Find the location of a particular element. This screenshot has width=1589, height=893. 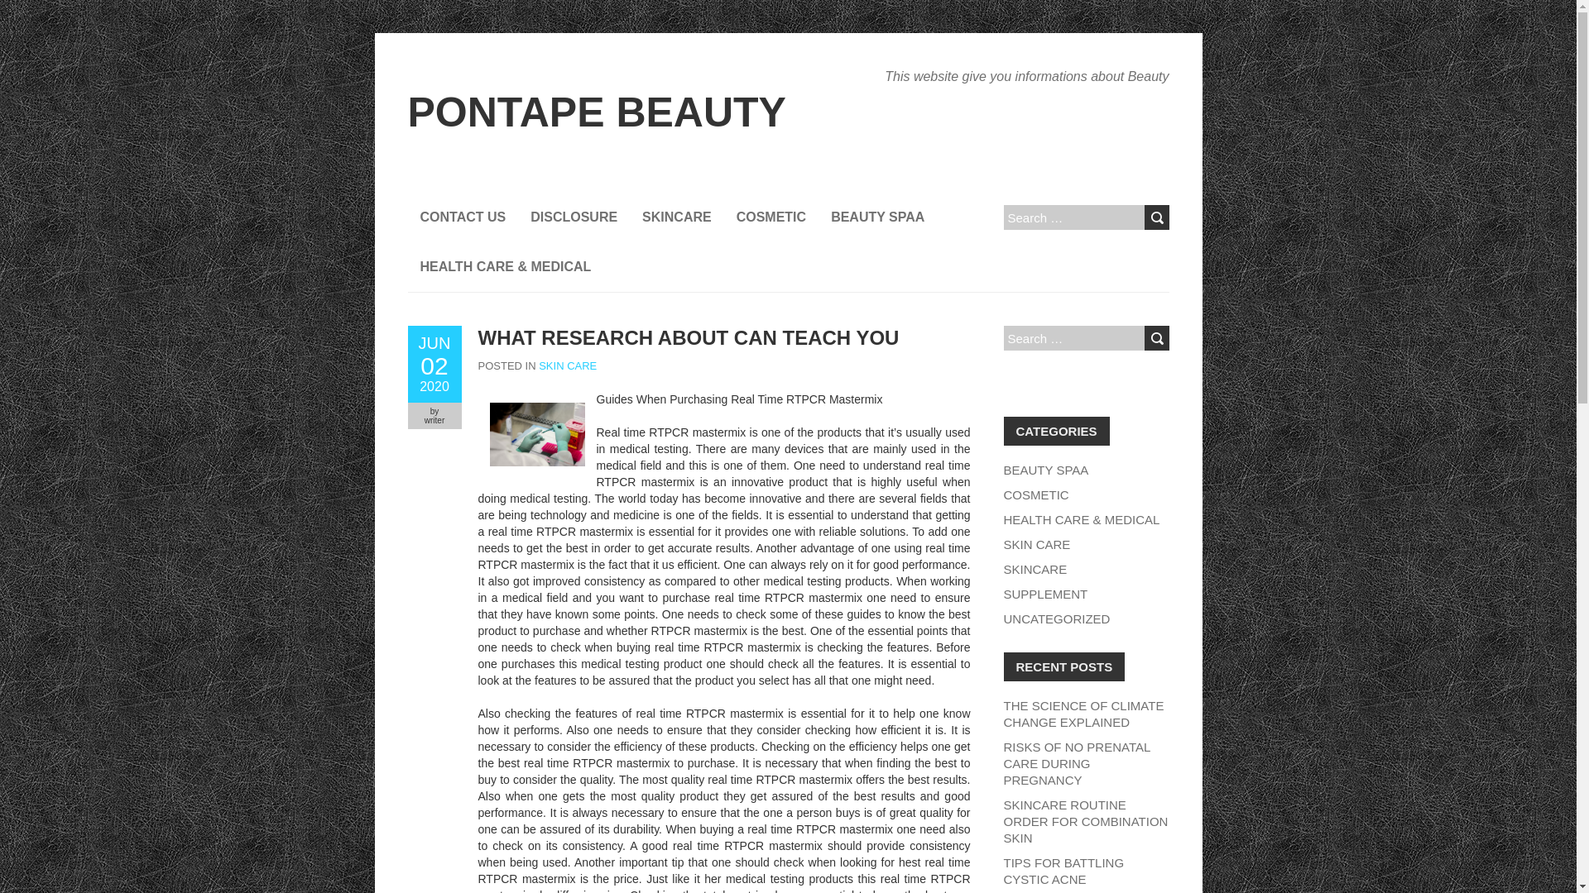

SUPPLEMENT is located at coordinates (1044, 594).